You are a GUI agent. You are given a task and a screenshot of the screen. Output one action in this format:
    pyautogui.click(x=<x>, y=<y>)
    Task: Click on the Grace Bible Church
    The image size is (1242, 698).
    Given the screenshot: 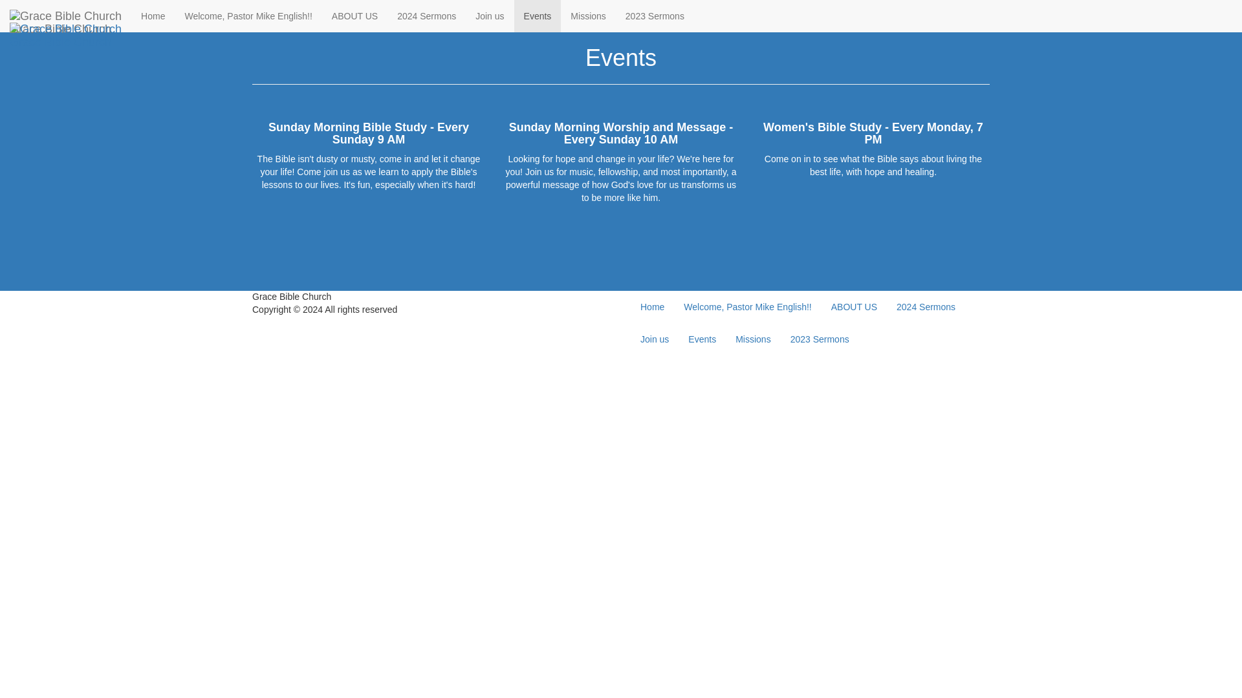 What is the action you would take?
    pyautogui.click(x=66, y=16)
    